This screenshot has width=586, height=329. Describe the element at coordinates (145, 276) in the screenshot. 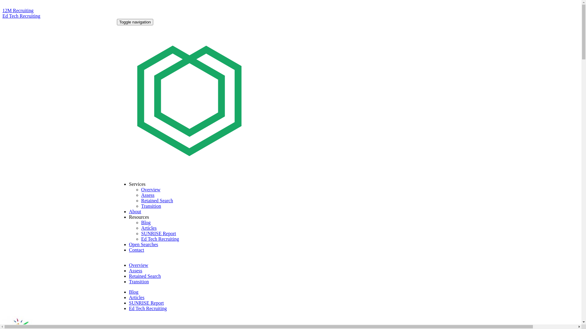

I see `Retained Search` at that location.